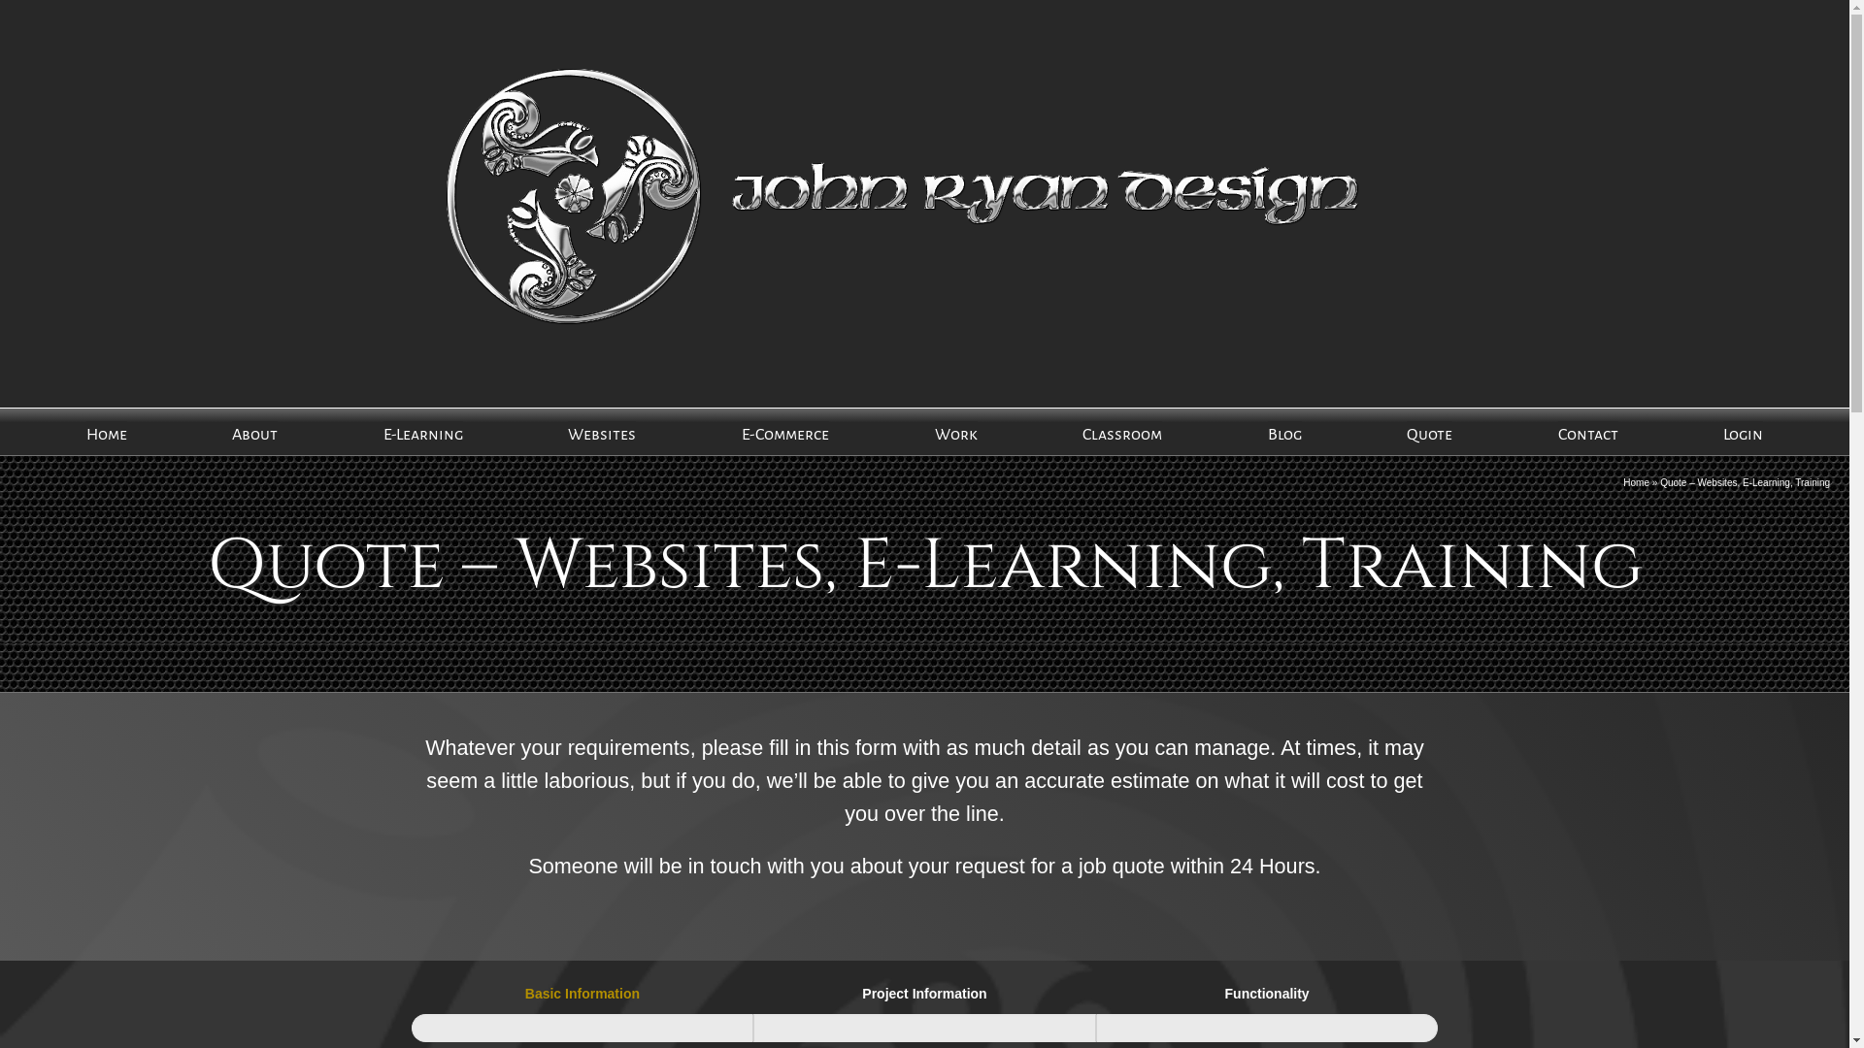 The height and width of the screenshot is (1048, 1864). I want to click on Login, so click(1744, 433).